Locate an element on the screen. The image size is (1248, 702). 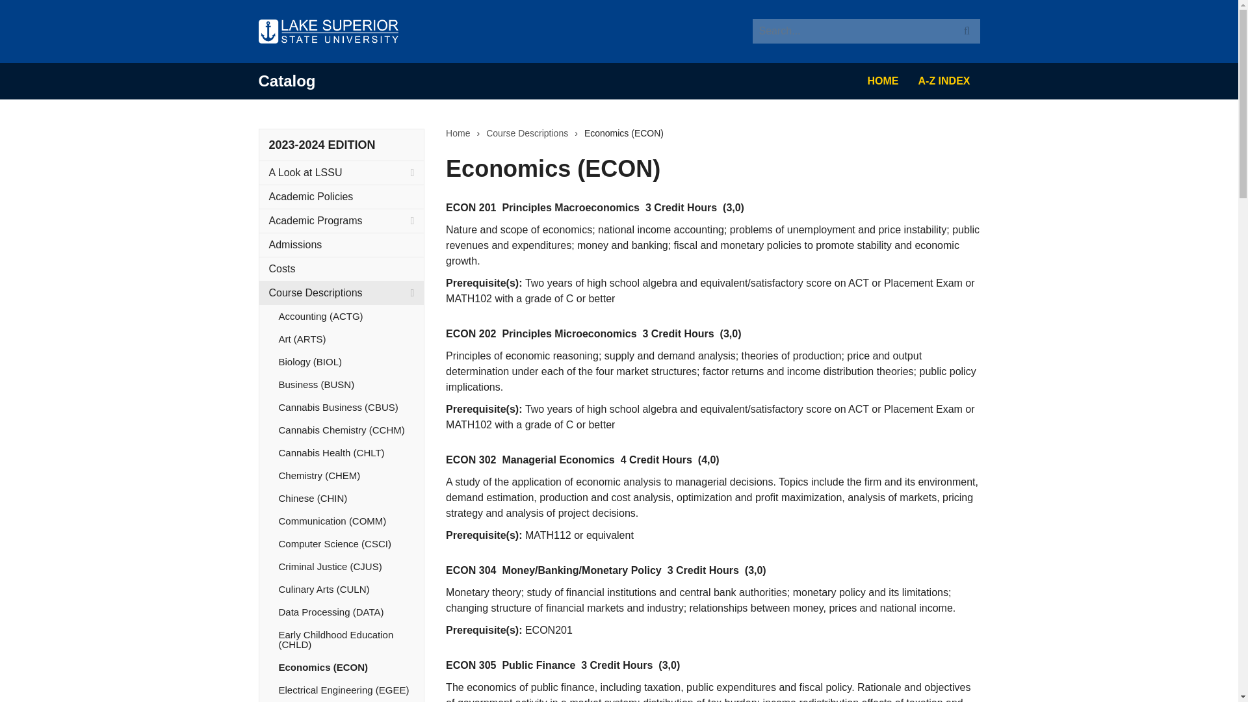
Toggle A Look at LSSU is located at coordinates (412, 173).